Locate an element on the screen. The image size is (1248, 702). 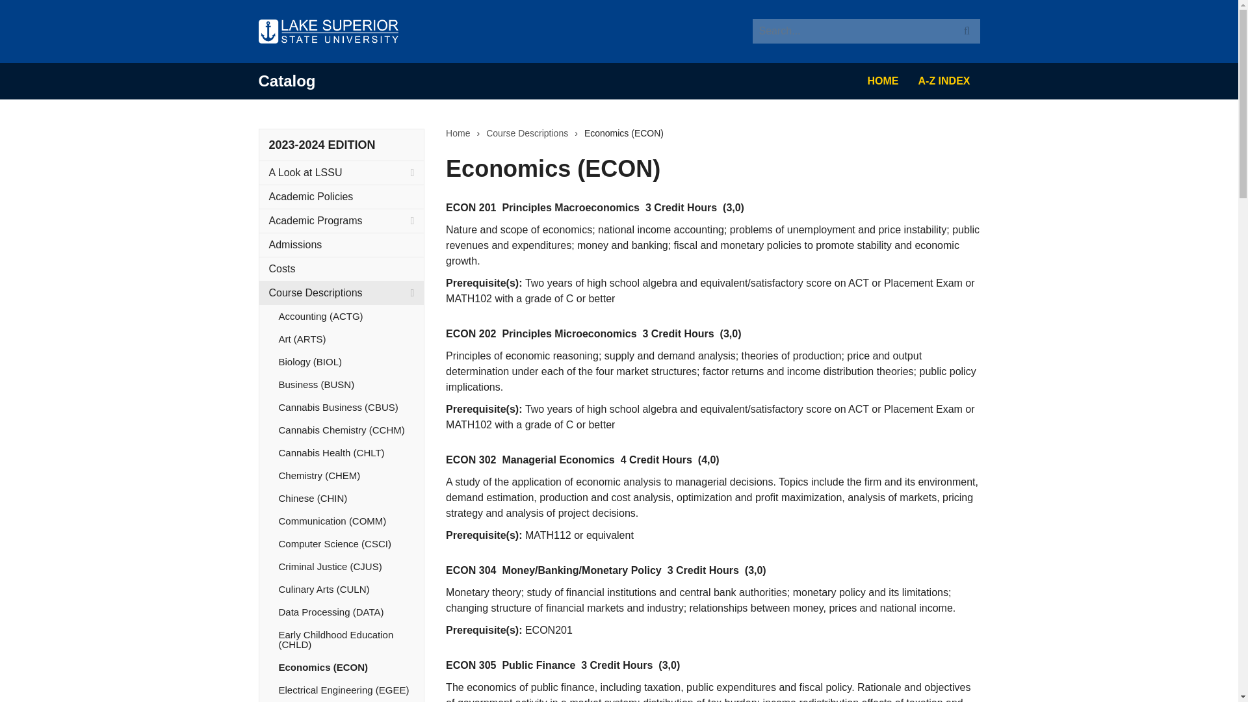
Toggle A Look at LSSU is located at coordinates (412, 173).